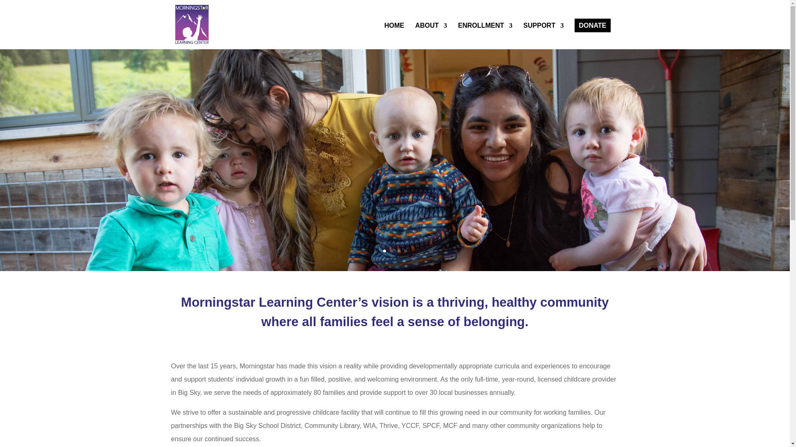 This screenshot has width=796, height=447. Describe the element at coordinates (430, 36) in the screenshot. I see `ABOUT` at that location.